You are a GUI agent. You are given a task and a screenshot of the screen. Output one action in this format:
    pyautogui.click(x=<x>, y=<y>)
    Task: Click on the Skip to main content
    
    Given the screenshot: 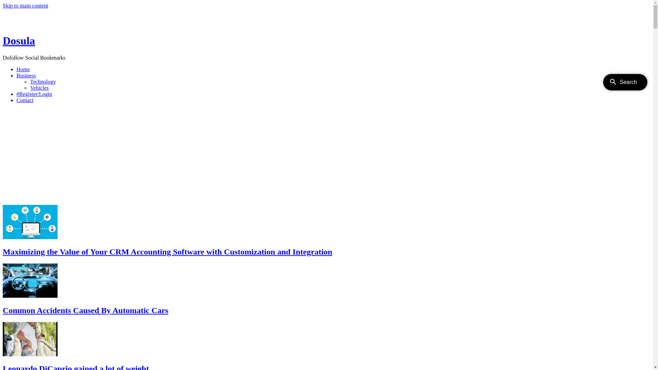 What is the action you would take?
    pyautogui.click(x=25, y=5)
    